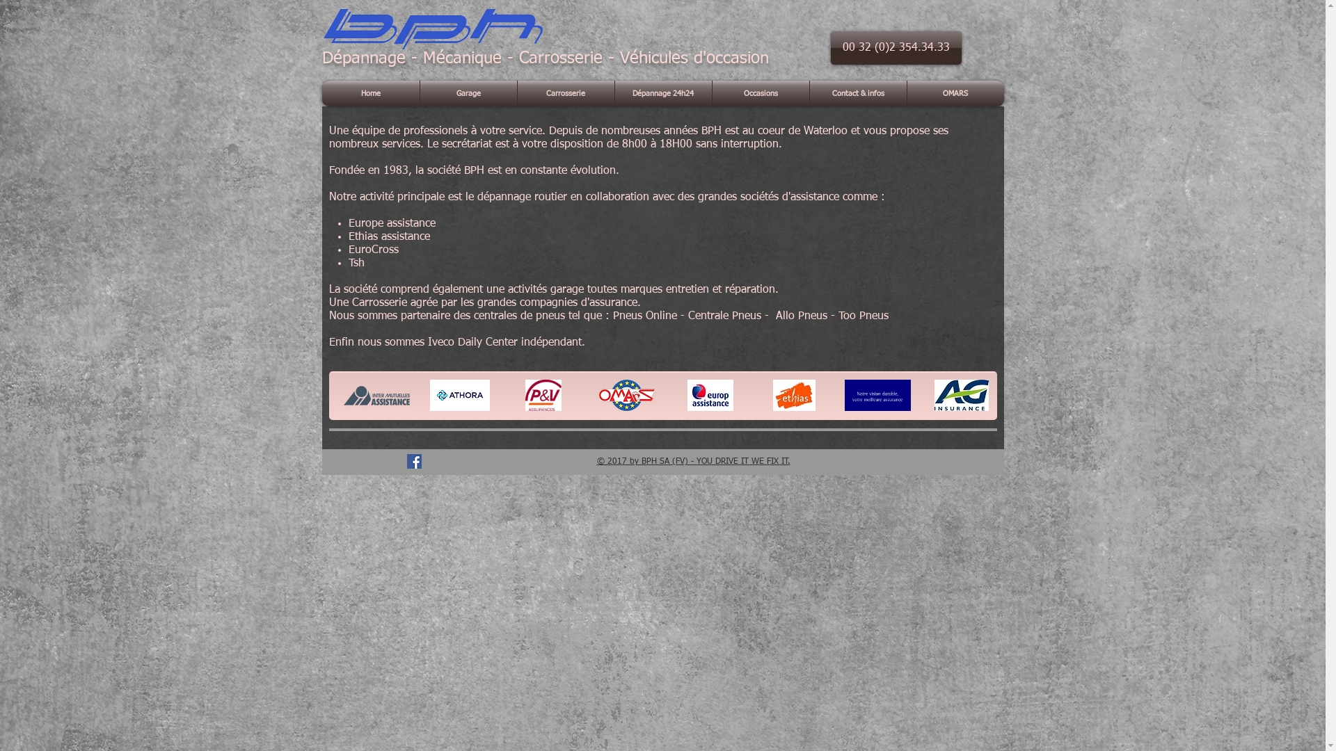  Describe the element at coordinates (956, 93) in the screenshot. I see `OMARS` at that location.